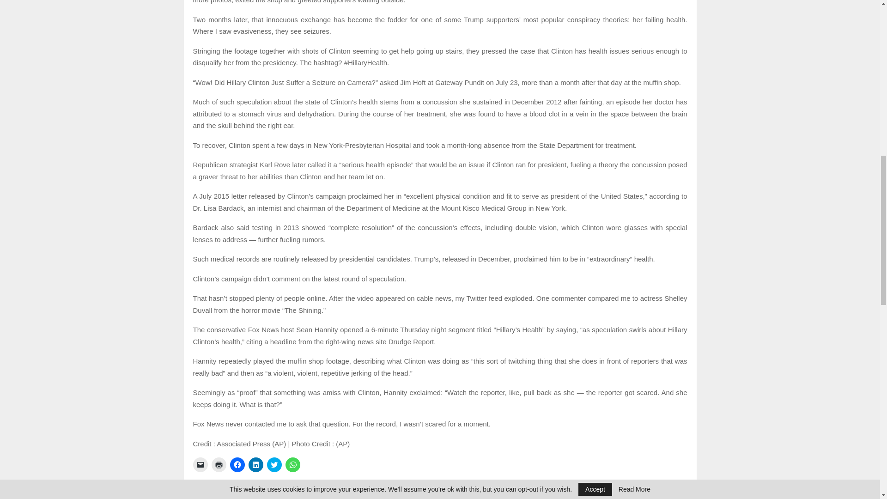  Describe the element at coordinates (237, 465) in the screenshot. I see `Click to share on Facebook` at that location.